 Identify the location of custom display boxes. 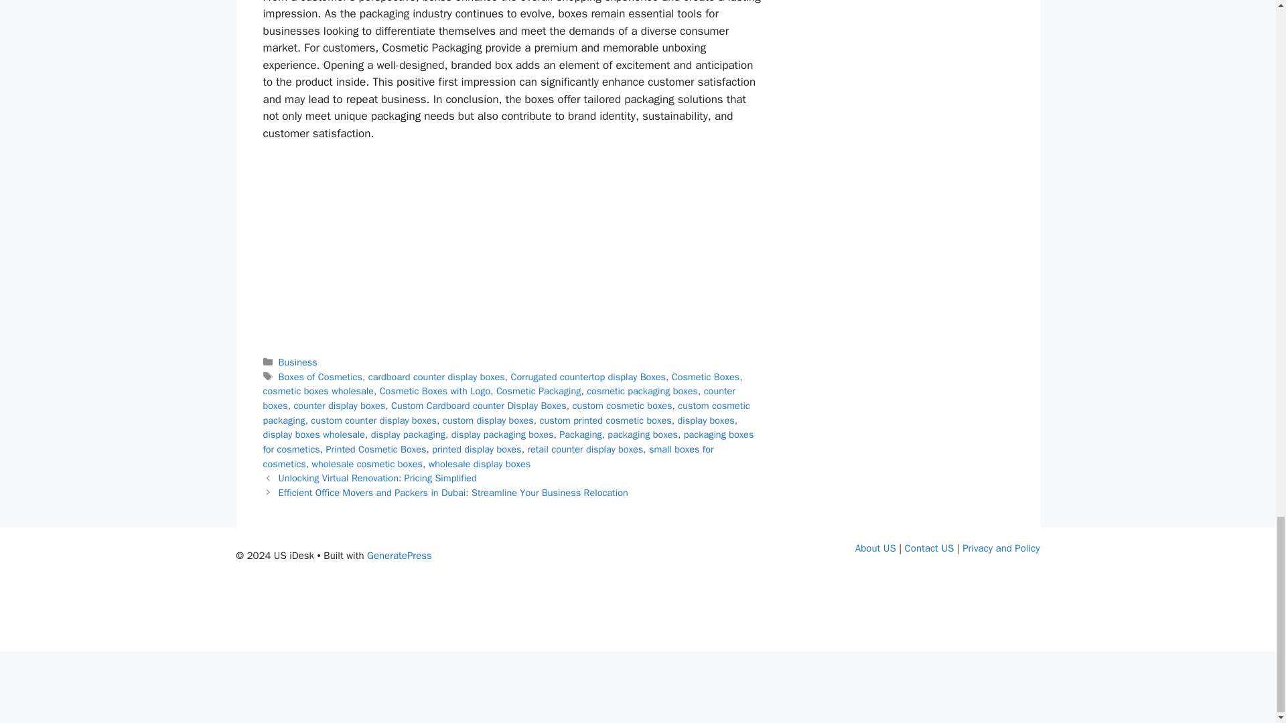
(488, 420).